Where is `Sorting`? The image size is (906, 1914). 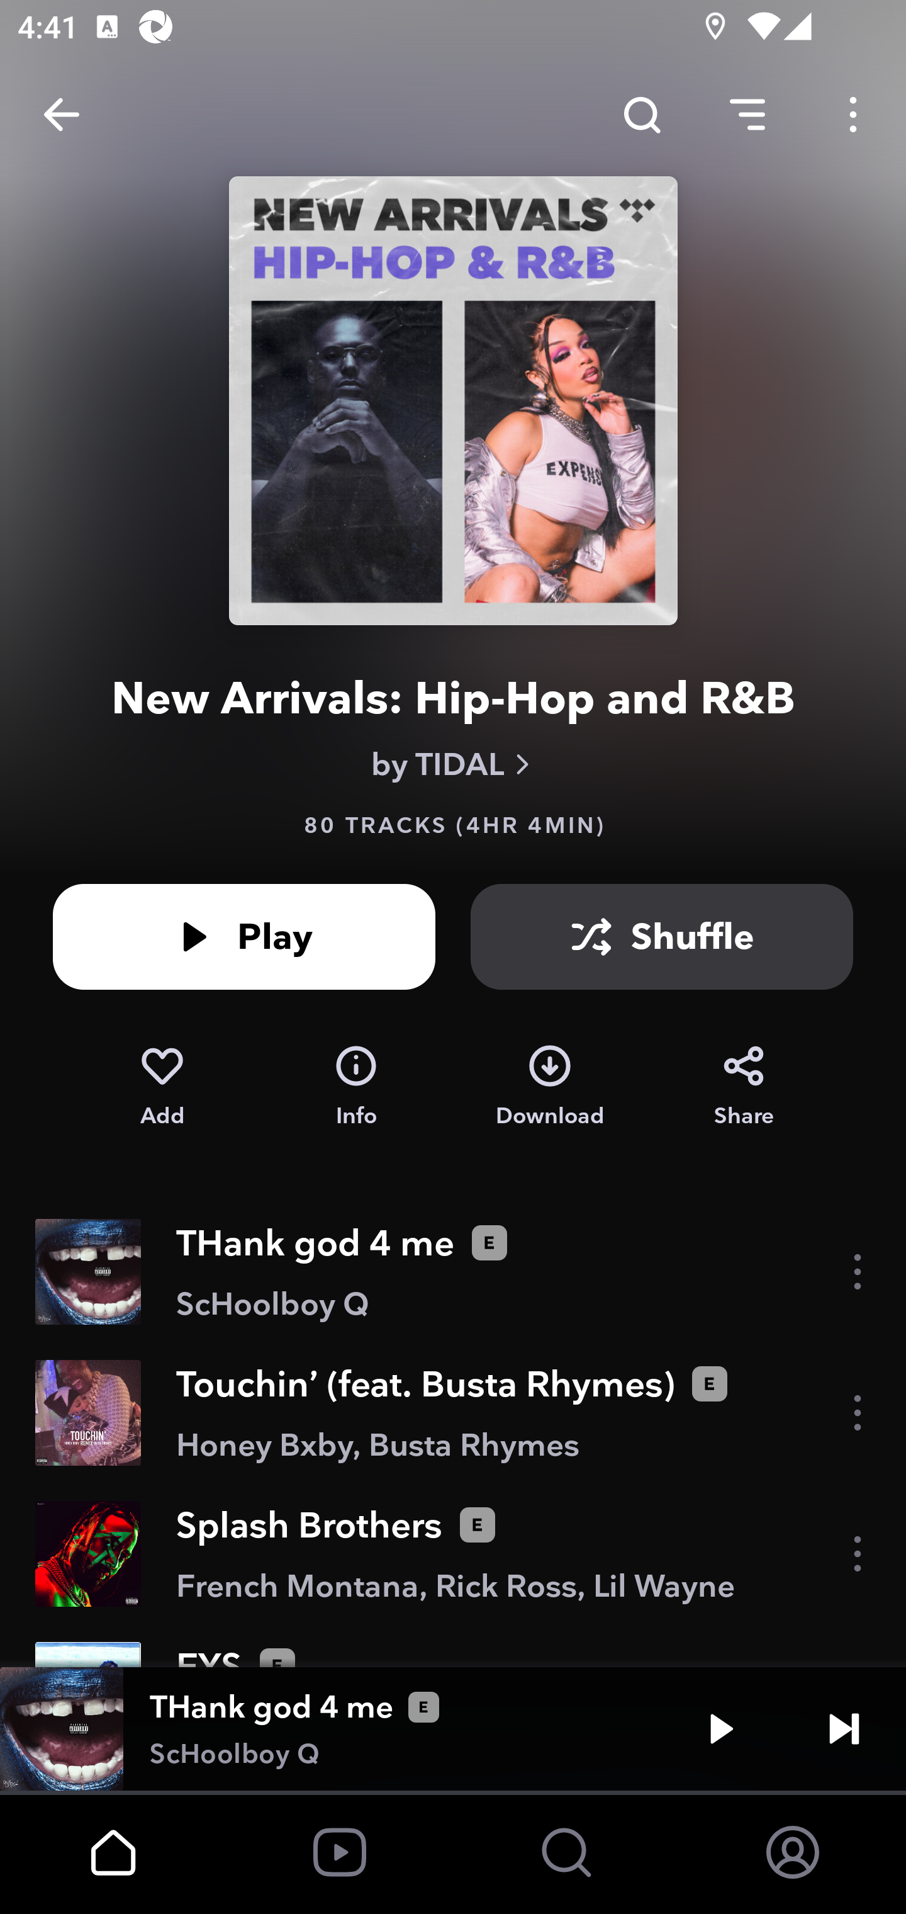
Sorting is located at coordinates (747, 115).